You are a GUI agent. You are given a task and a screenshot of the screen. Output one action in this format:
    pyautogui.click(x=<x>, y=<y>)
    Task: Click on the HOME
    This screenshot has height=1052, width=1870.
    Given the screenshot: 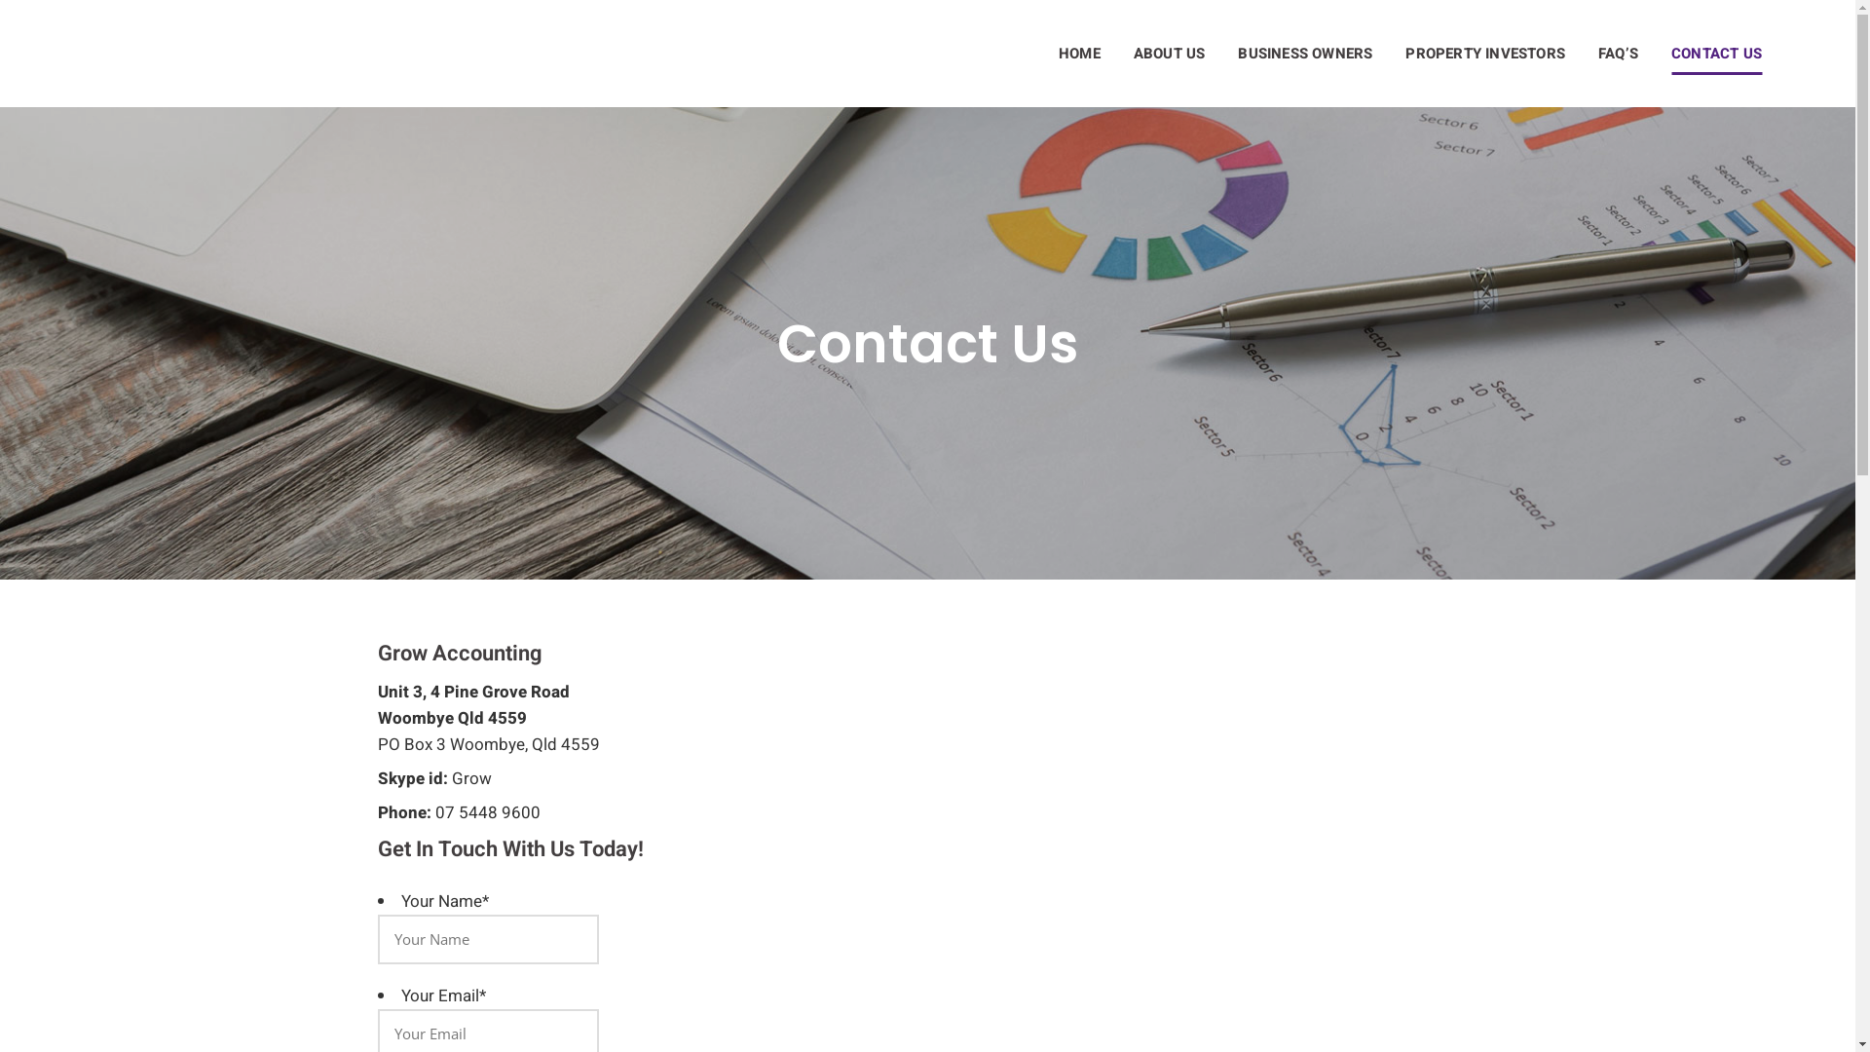 What is the action you would take?
    pyautogui.click(x=1079, y=54)
    